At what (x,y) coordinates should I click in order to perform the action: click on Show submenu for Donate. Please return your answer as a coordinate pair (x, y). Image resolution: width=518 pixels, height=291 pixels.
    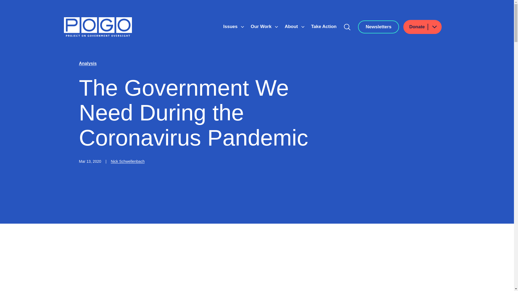
    Looking at the image, I should click on (434, 27).